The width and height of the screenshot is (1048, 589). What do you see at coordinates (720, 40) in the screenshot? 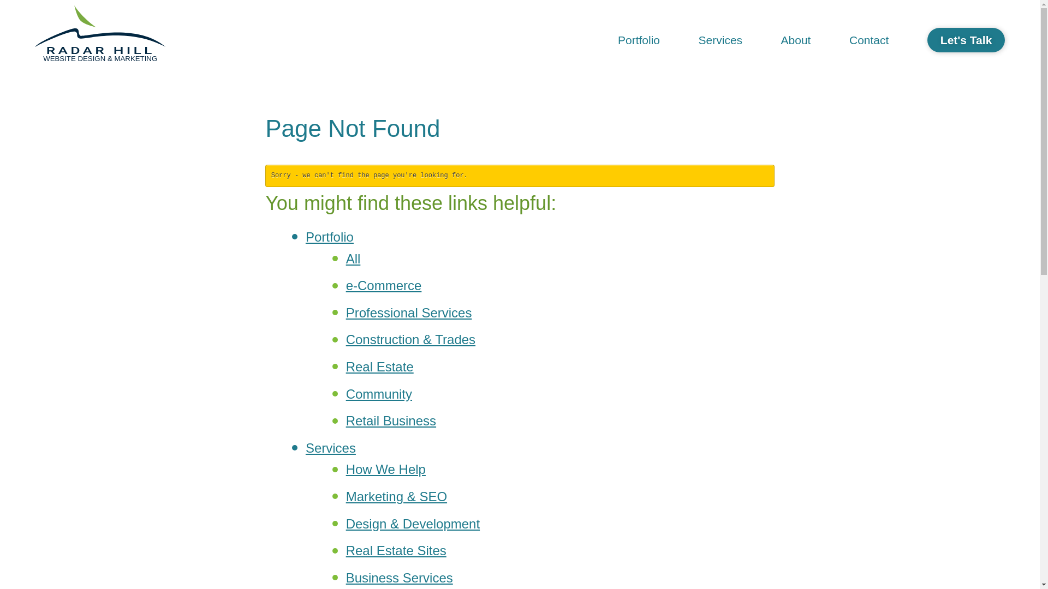
I see `Services` at bounding box center [720, 40].